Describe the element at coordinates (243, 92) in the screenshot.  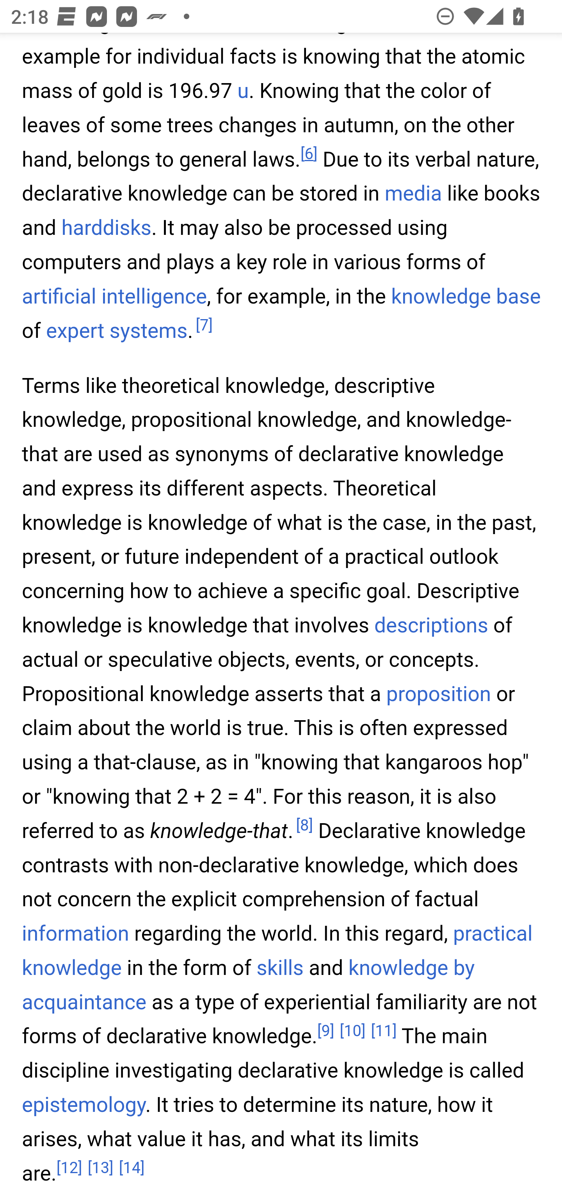
I see `u` at that location.